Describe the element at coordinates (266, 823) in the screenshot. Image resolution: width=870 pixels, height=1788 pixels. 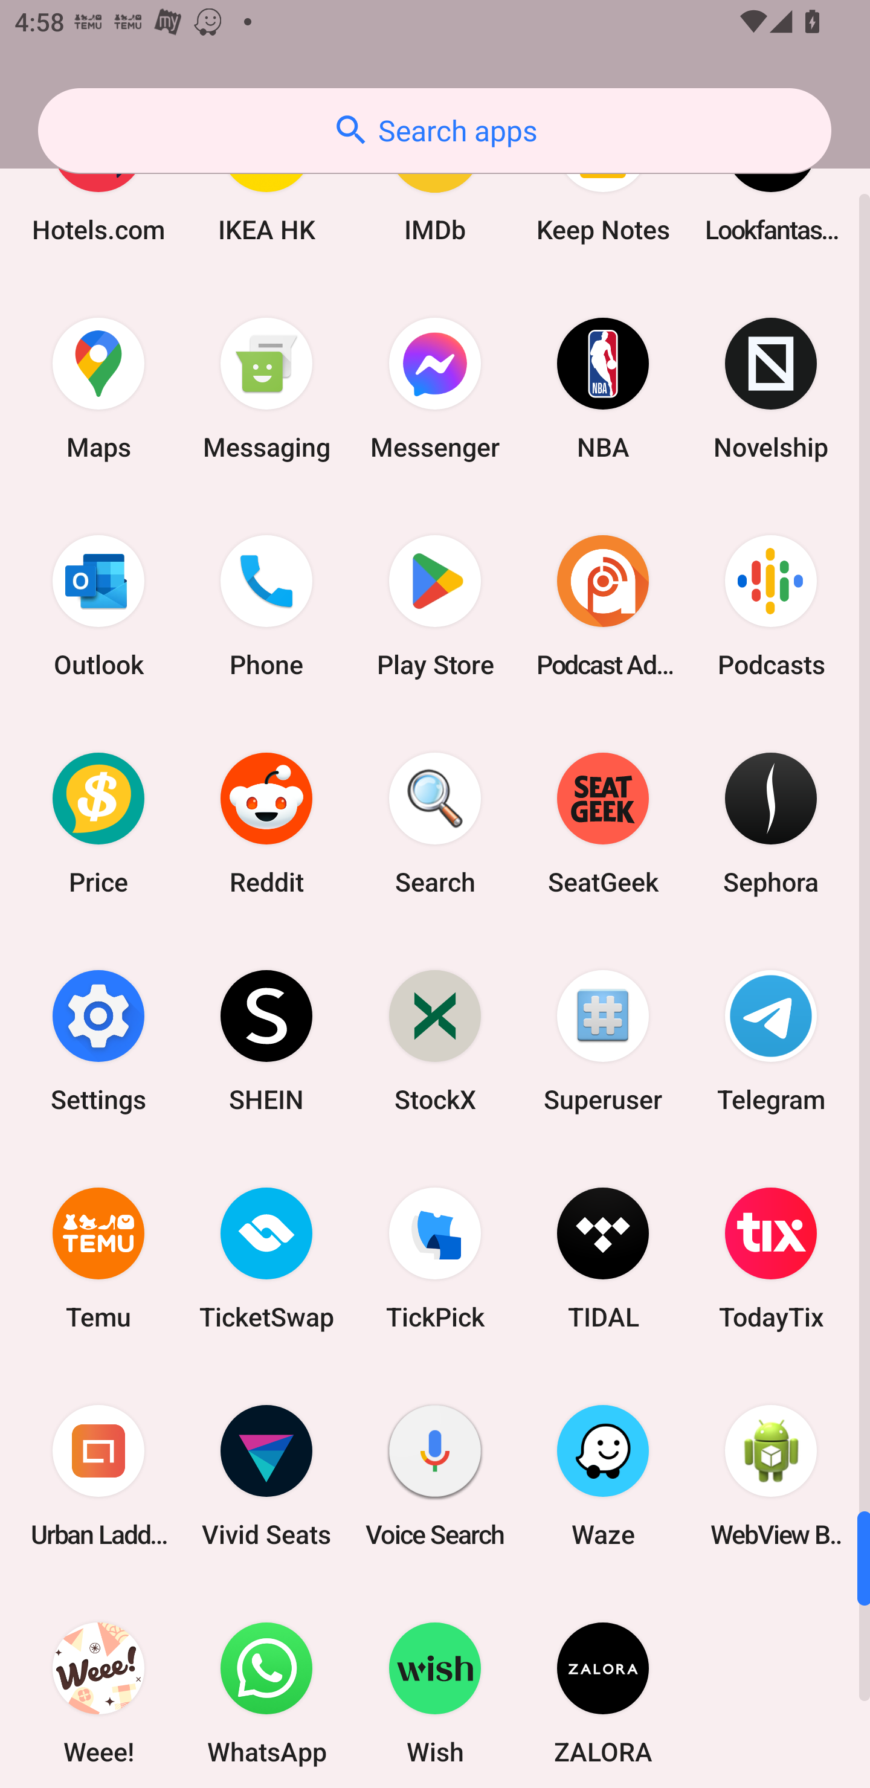
I see `Reddit` at that location.